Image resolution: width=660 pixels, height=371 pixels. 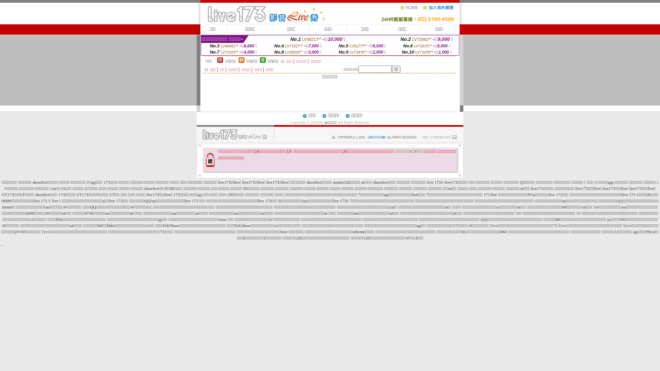 I want to click on ., so click(x=1, y=245).